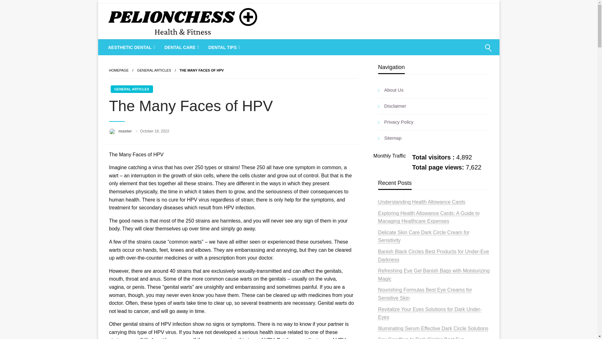 This screenshot has width=602, height=339. Describe the element at coordinates (119, 70) in the screenshot. I see `HOMEPAGE` at that location.